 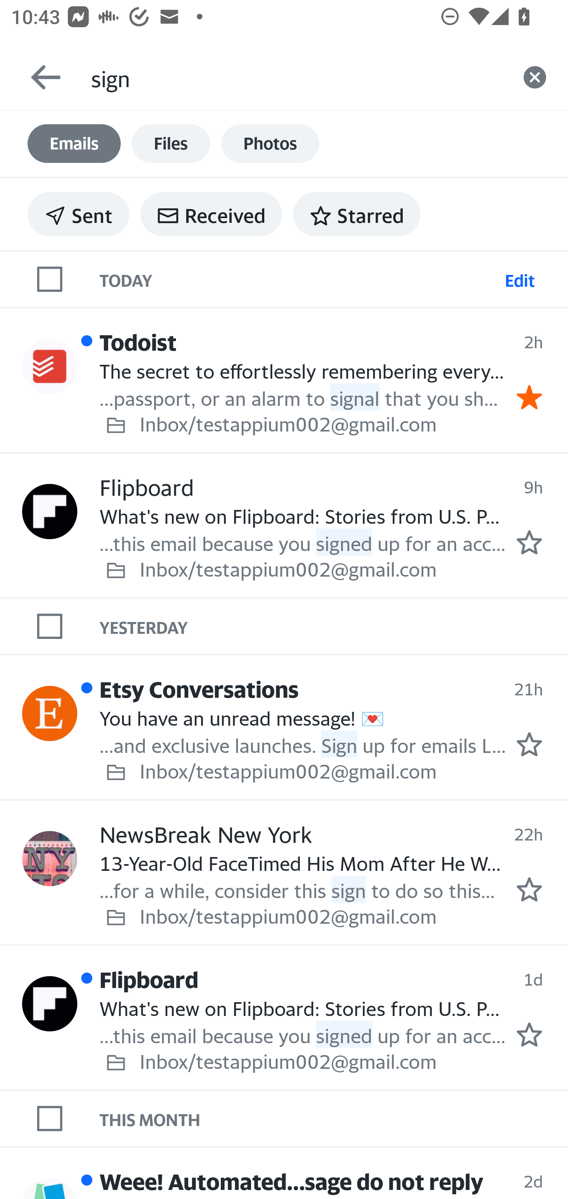 I want to click on Profile
Etsy Conversations, so click(x=50, y=713).